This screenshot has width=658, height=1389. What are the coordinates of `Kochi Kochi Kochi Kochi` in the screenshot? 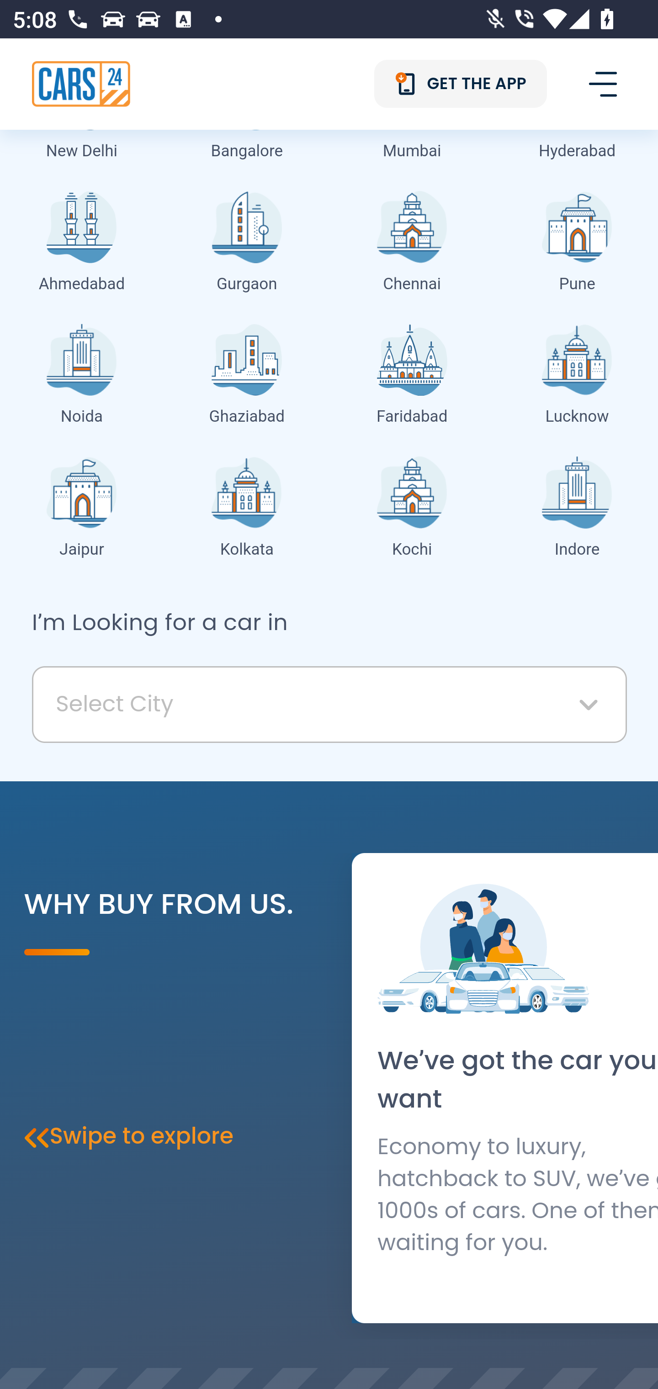 It's located at (411, 512).